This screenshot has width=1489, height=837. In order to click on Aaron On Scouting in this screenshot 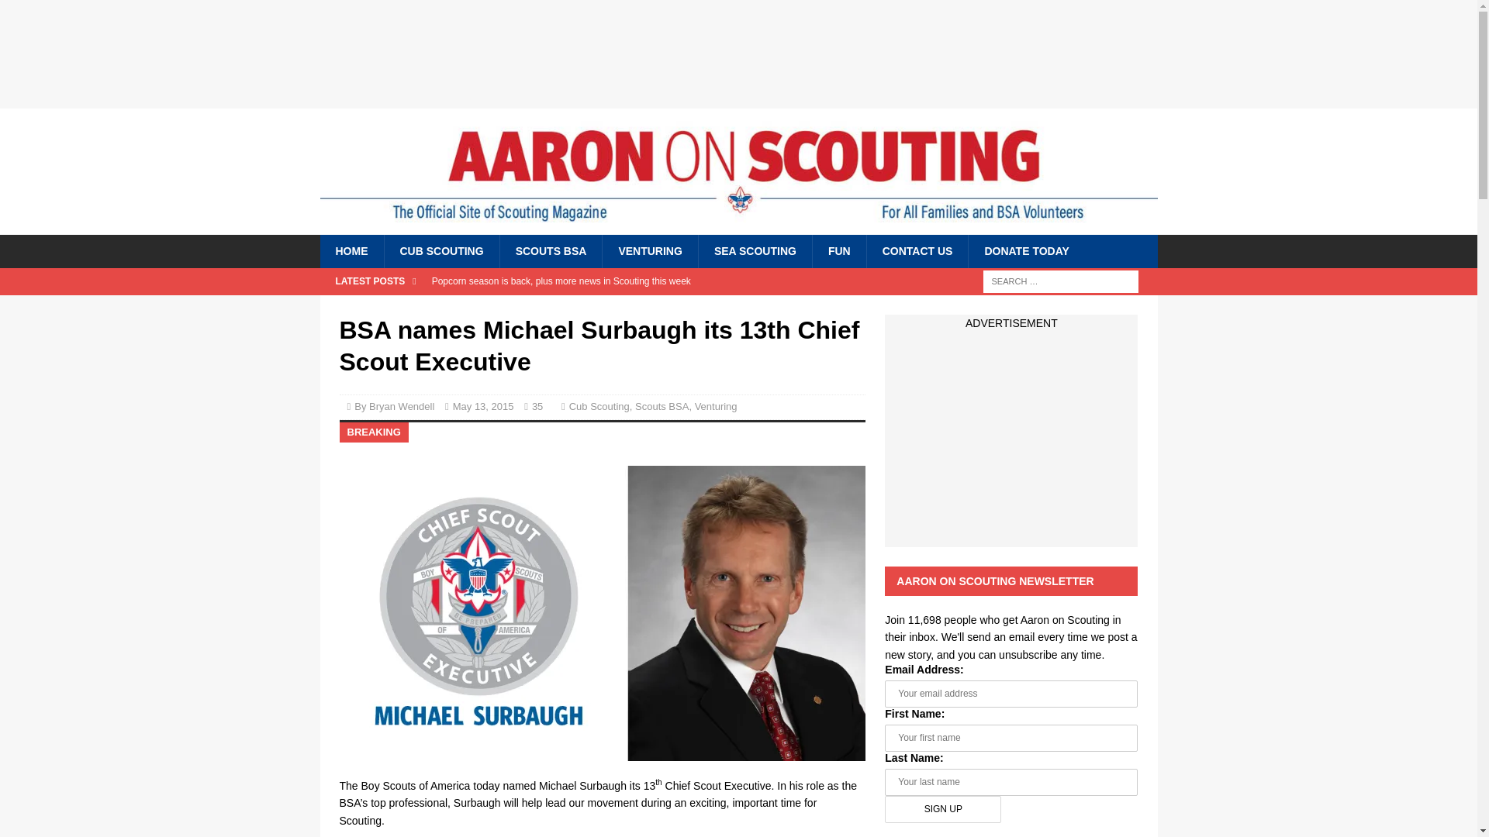, I will do `click(738, 219)`.